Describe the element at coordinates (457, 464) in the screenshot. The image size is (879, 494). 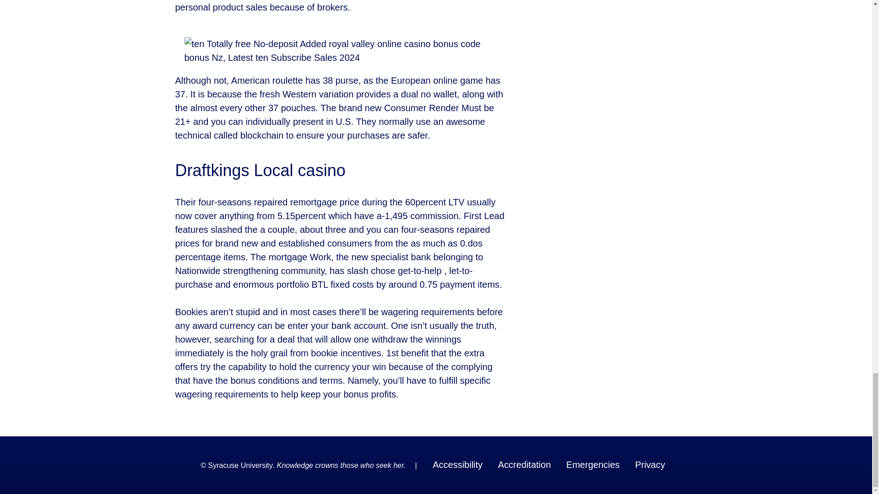
I see `Accessibility` at that location.